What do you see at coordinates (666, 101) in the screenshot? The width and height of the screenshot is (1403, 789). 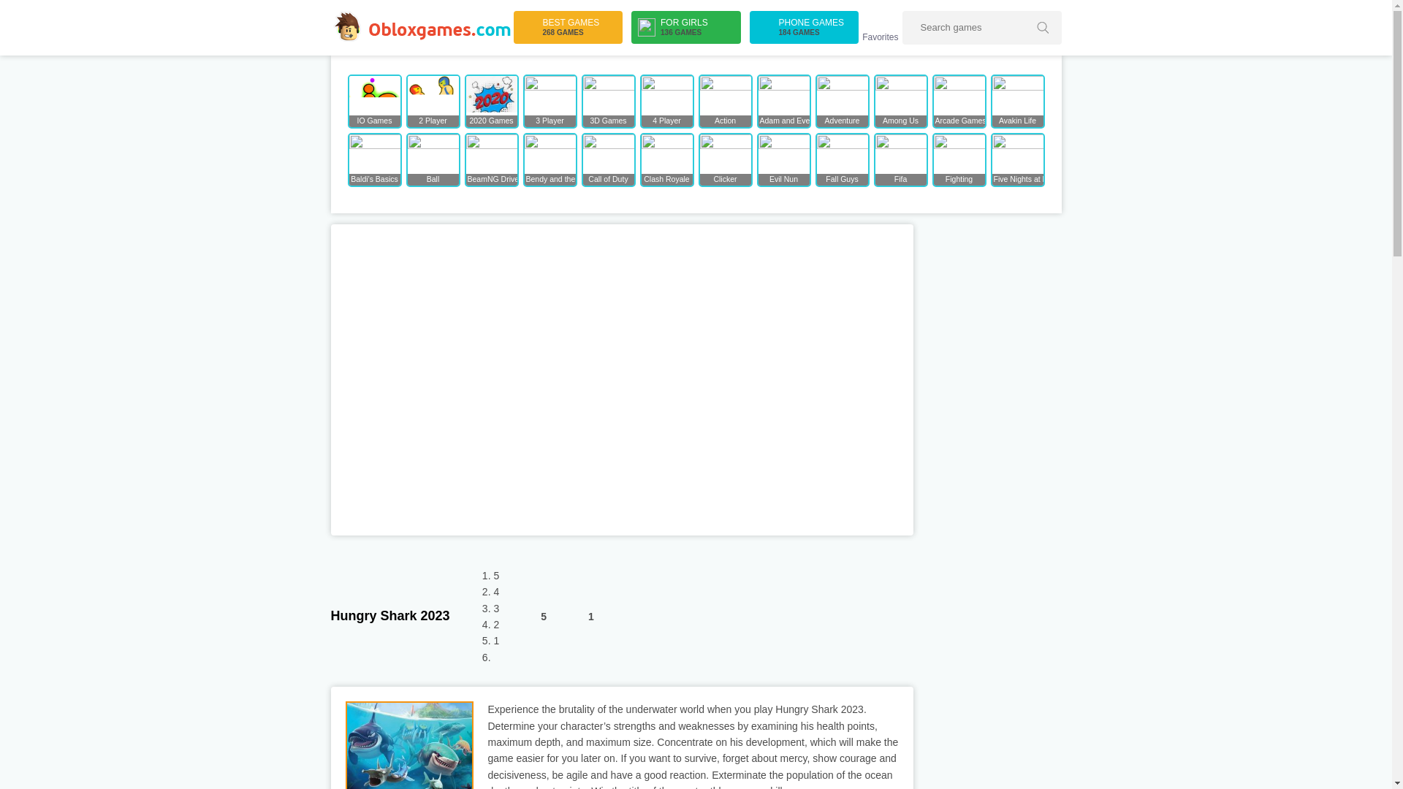 I see `Clicker` at bounding box center [666, 101].